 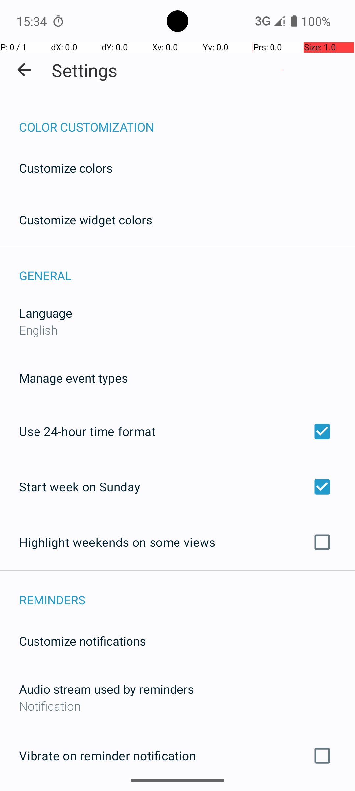 What do you see at coordinates (177, 431) in the screenshot?
I see `Use 24-hour time format` at bounding box center [177, 431].